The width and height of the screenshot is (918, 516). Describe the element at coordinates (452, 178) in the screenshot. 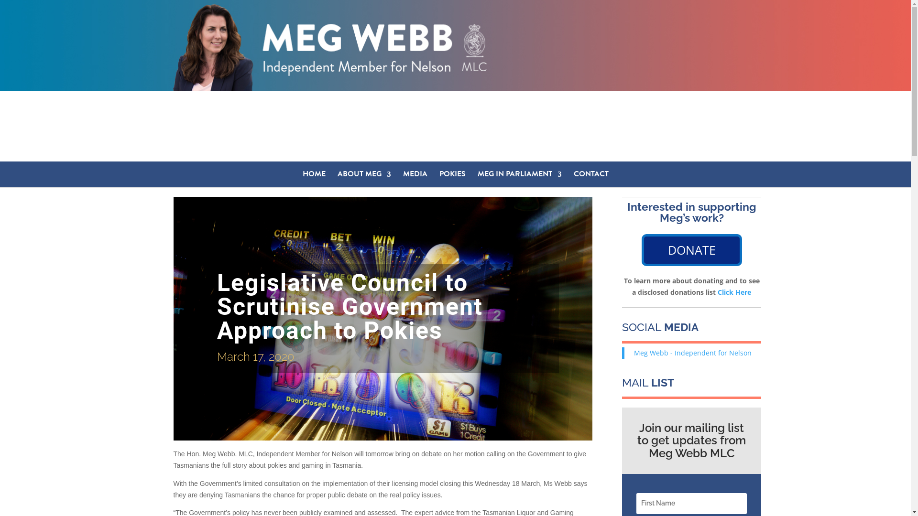

I see `POKIES` at that location.